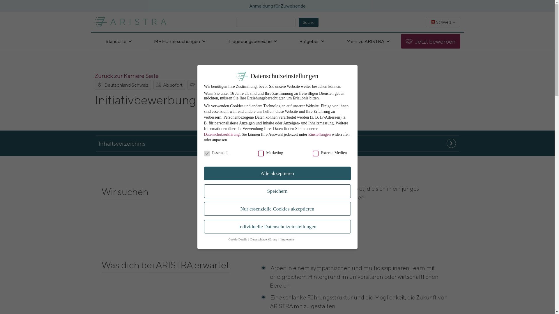  What do you see at coordinates (238, 240) in the screenshot?
I see `Cookie-Details` at bounding box center [238, 240].